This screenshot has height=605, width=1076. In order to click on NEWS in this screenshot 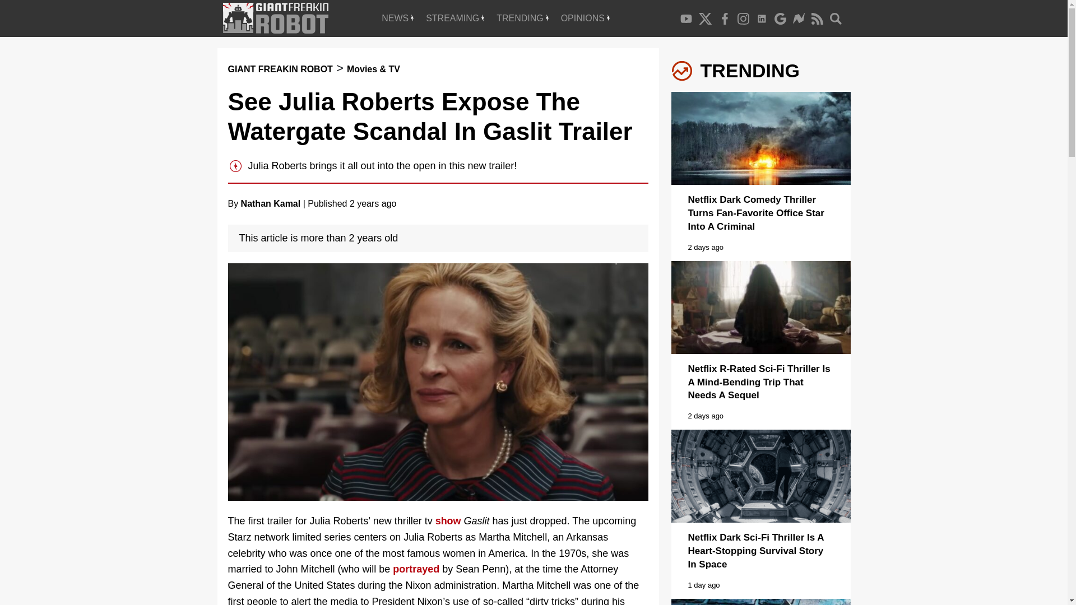, I will do `click(397, 18)`.